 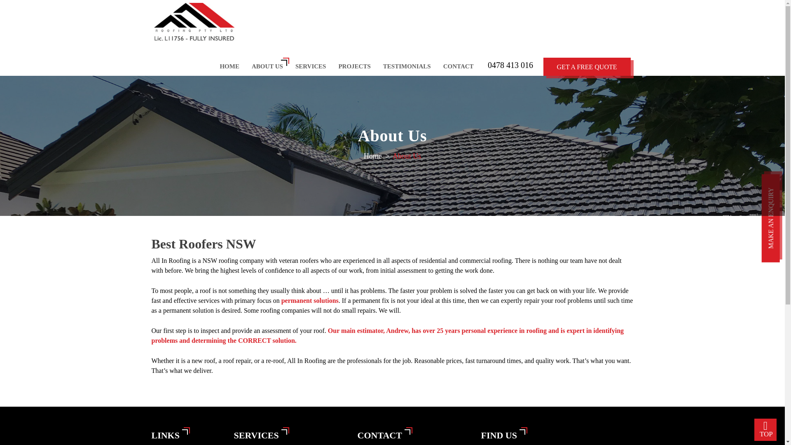 What do you see at coordinates (232, 66) in the screenshot?
I see `HOME` at bounding box center [232, 66].